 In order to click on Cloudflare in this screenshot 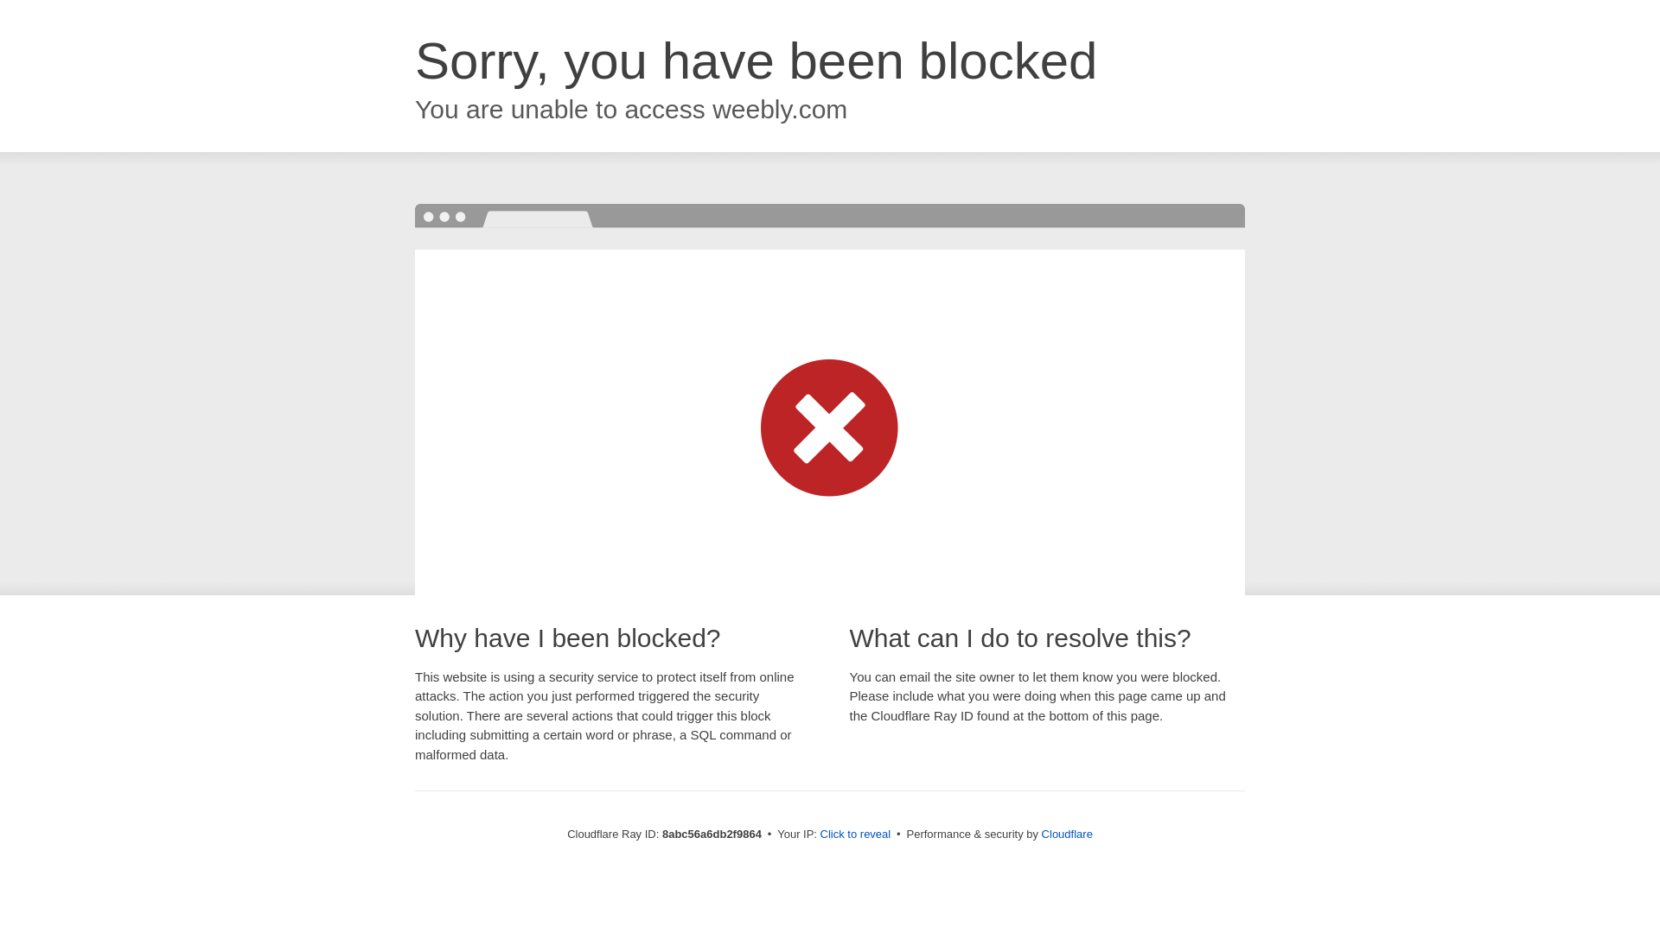, I will do `click(1067, 834)`.